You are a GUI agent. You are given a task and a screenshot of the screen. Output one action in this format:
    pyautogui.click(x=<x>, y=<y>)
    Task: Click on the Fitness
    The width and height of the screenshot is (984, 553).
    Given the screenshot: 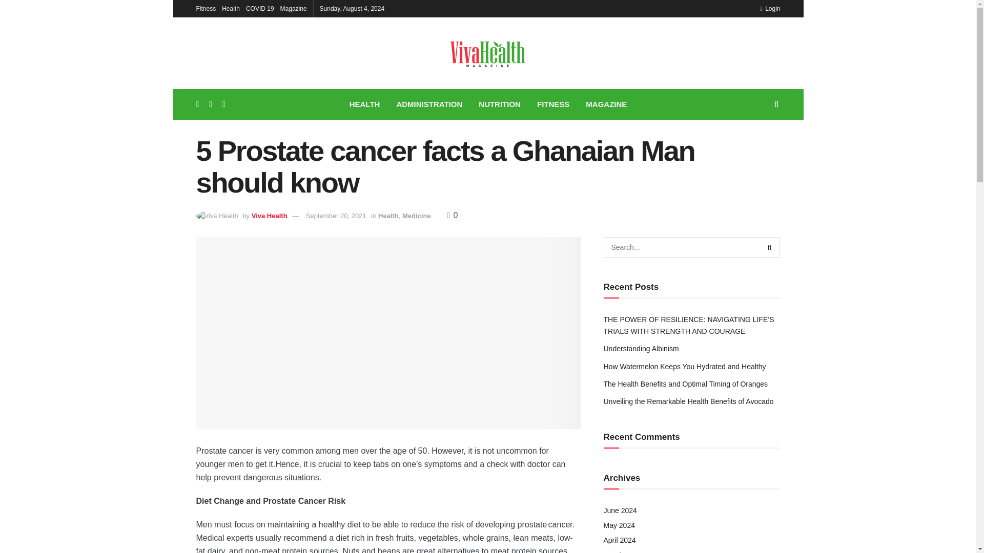 What is the action you would take?
    pyautogui.click(x=206, y=8)
    